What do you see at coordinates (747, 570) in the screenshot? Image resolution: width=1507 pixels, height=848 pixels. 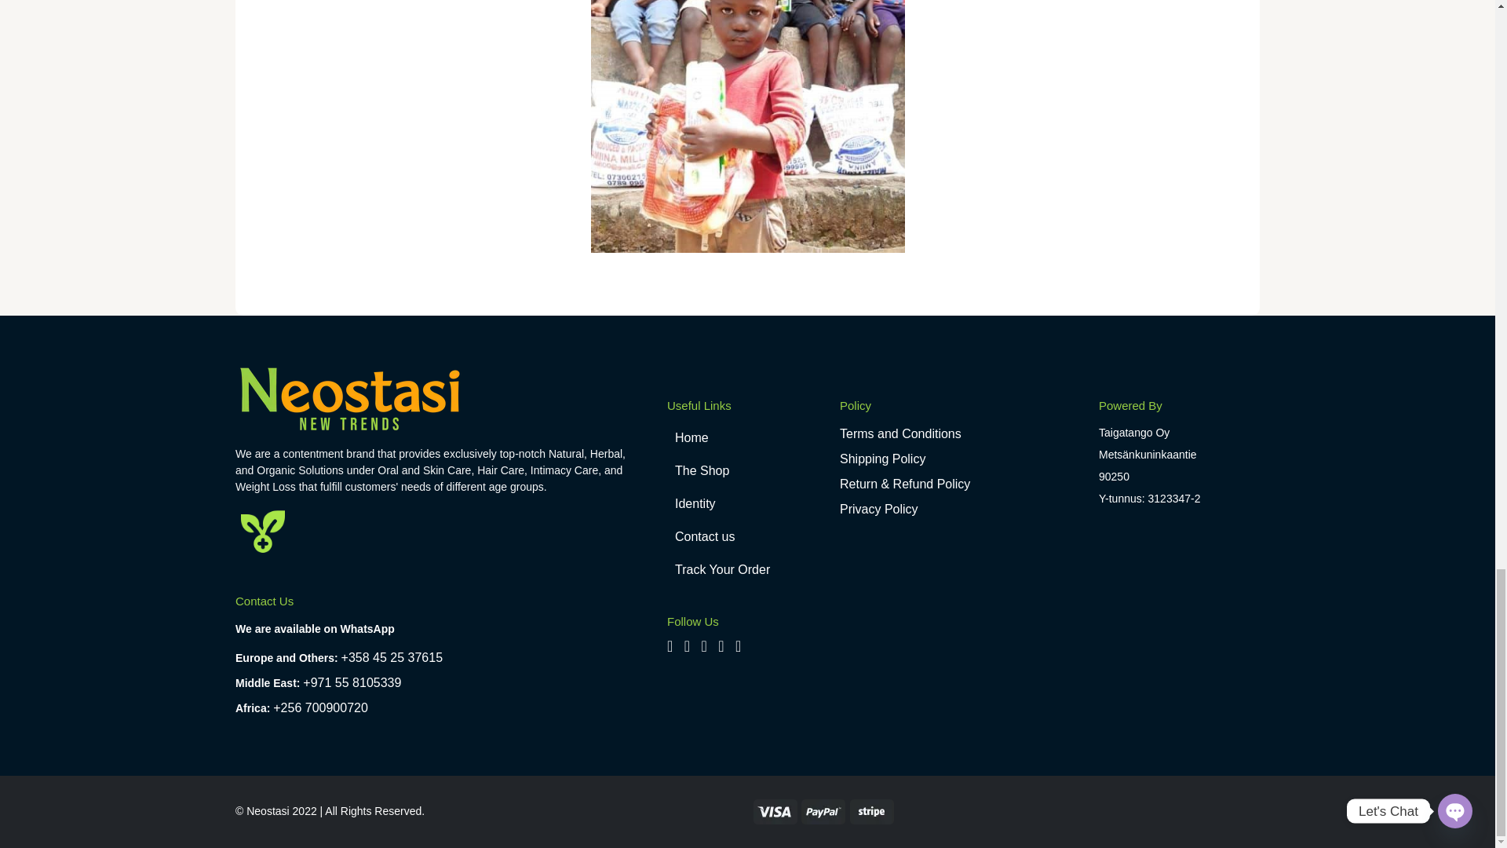 I see `Track Your Order` at bounding box center [747, 570].